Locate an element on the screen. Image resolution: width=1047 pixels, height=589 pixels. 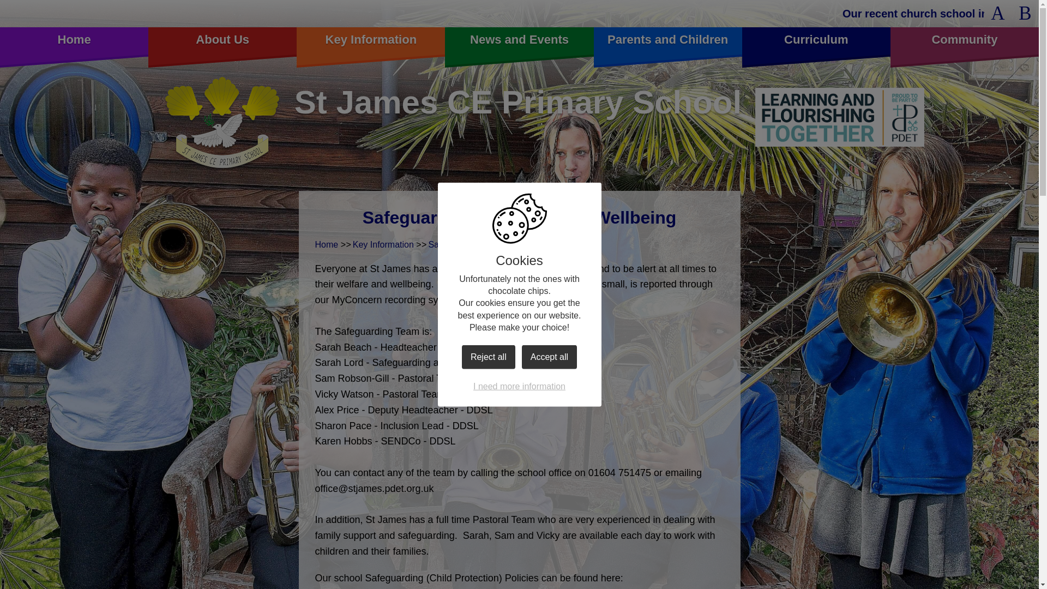
About Us is located at coordinates (997, 13).